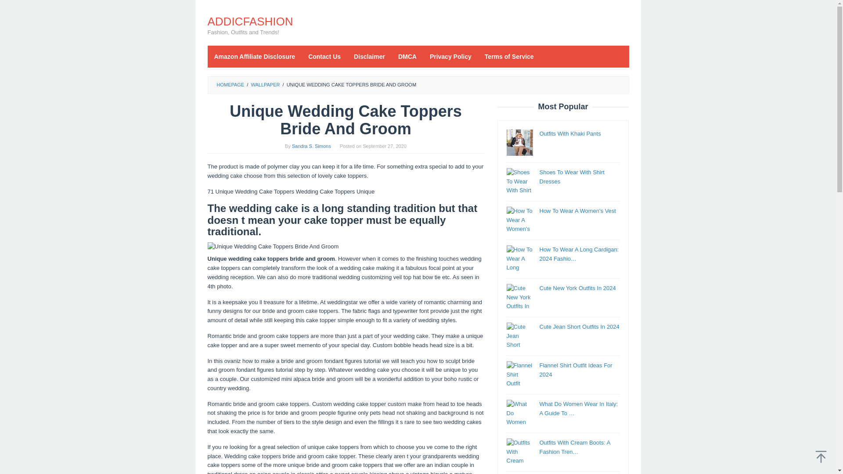 The height and width of the screenshot is (474, 843). What do you see at coordinates (324, 56) in the screenshot?
I see `Contact Us` at bounding box center [324, 56].